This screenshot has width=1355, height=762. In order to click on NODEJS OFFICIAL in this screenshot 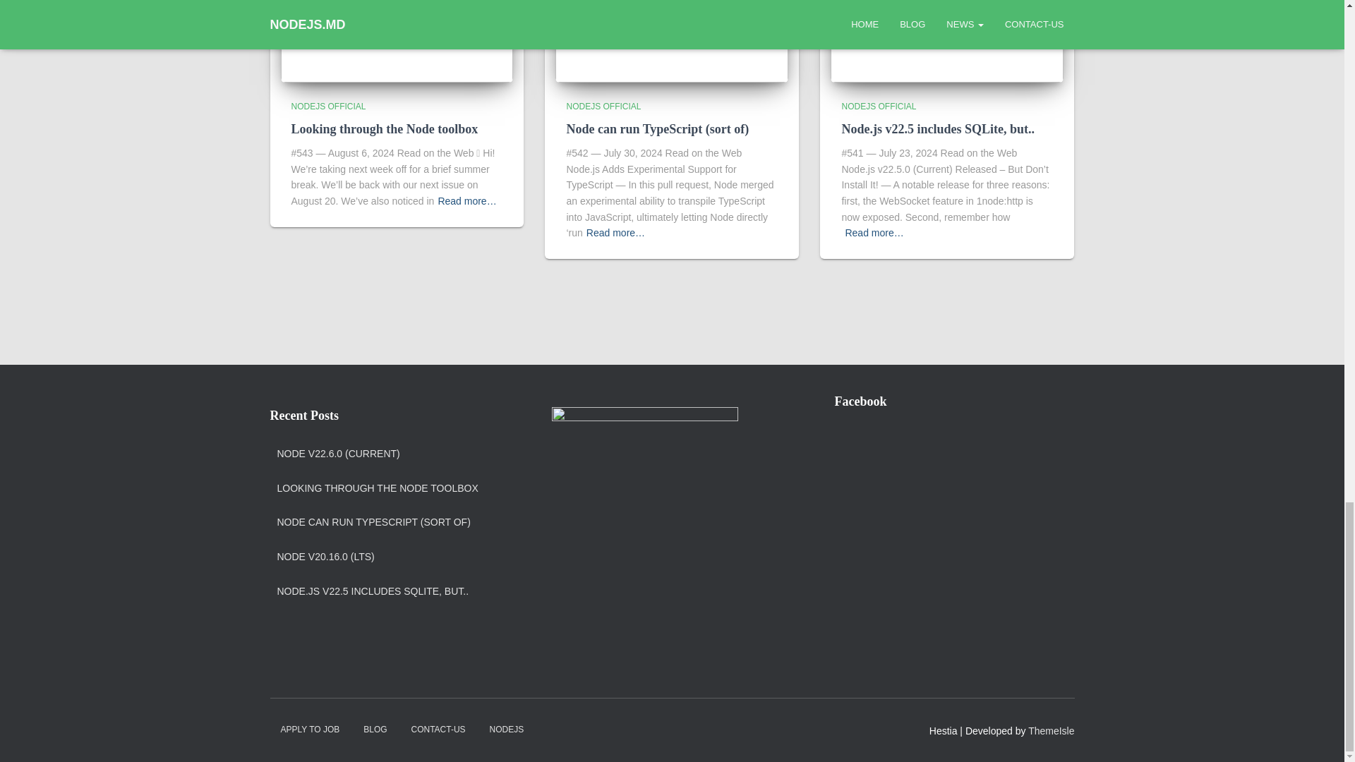, I will do `click(603, 106)`.